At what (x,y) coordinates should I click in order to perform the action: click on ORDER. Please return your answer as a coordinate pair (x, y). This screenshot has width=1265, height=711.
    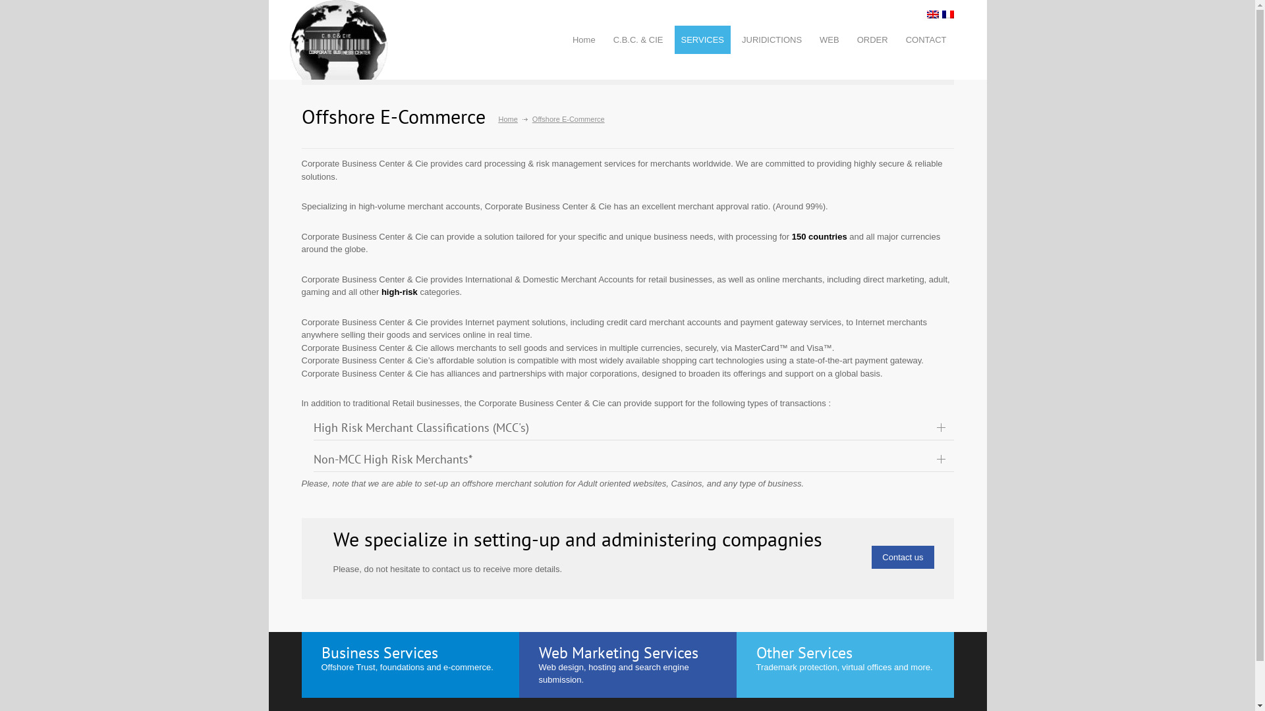
    Looking at the image, I should click on (872, 39).